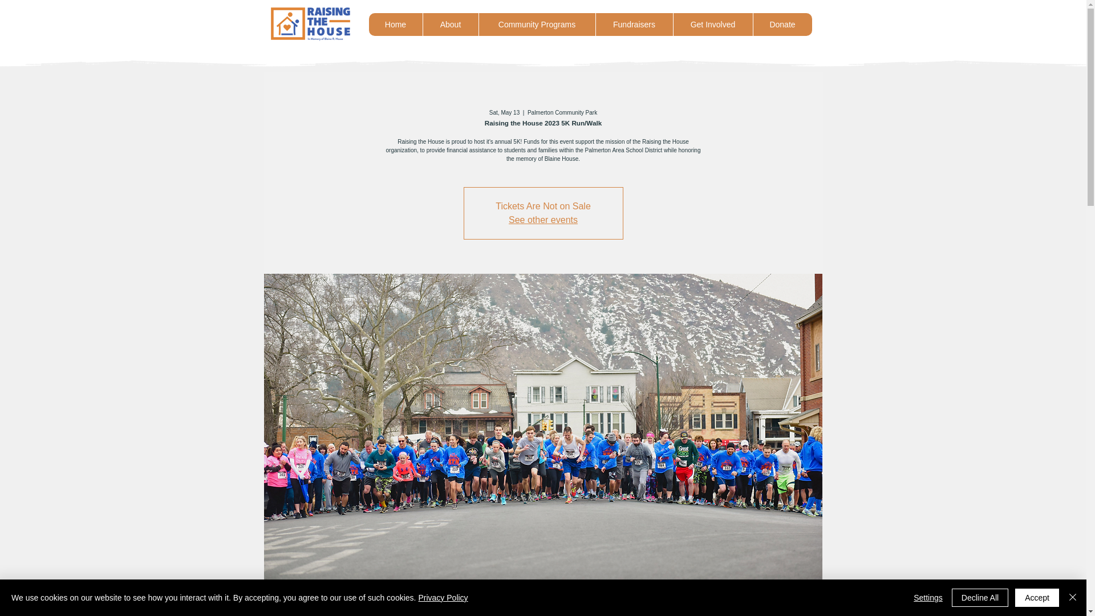 Image resolution: width=1095 pixels, height=616 pixels. What do you see at coordinates (1037, 598) in the screenshot?
I see `Accept` at bounding box center [1037, 598].